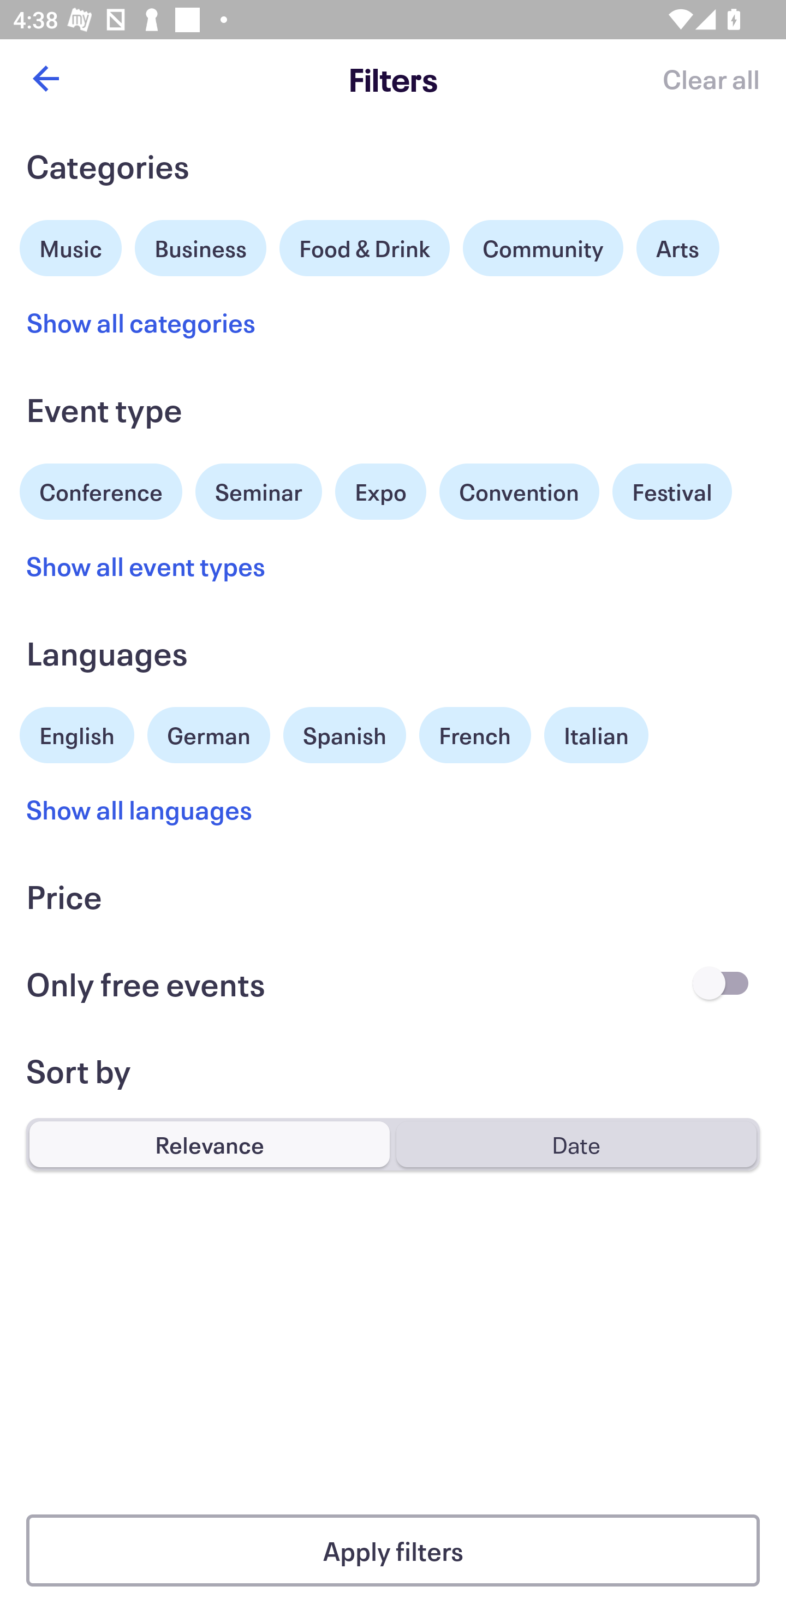 This screenshot has height=1616, width=786. I want to click on Music, so click(71, 246).